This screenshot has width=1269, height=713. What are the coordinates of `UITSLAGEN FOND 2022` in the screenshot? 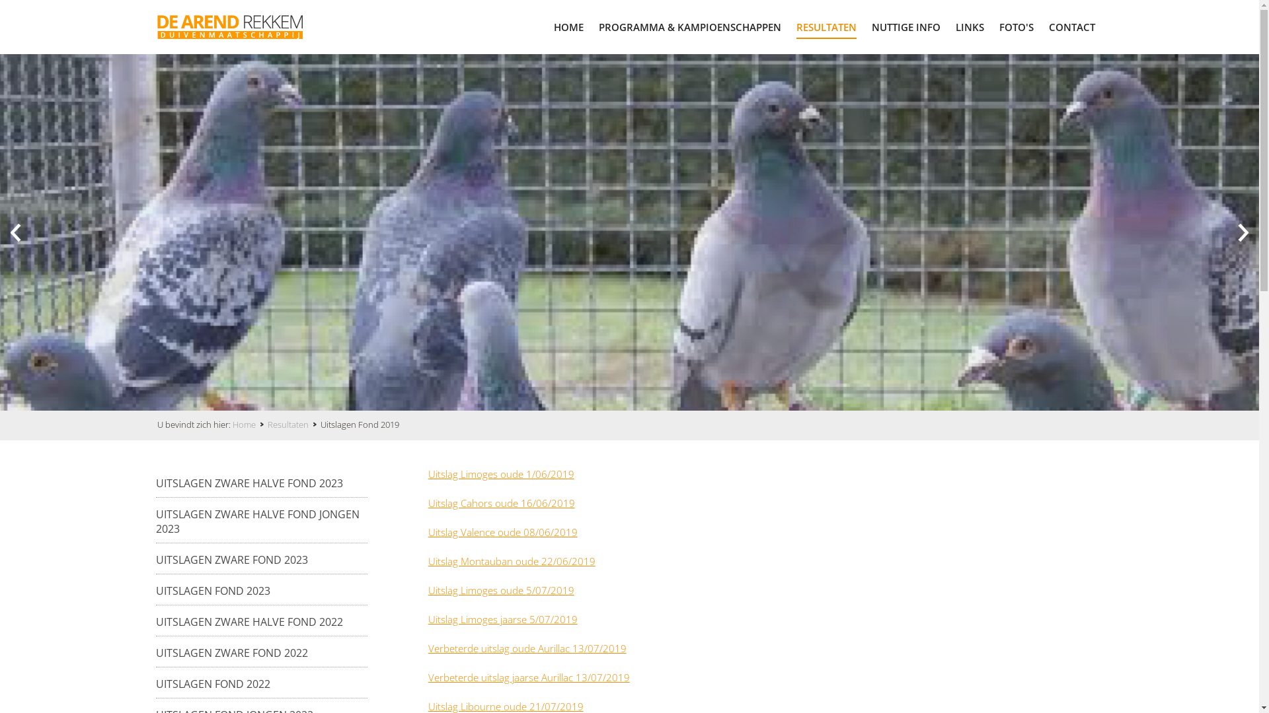 It's located at (213, 684).